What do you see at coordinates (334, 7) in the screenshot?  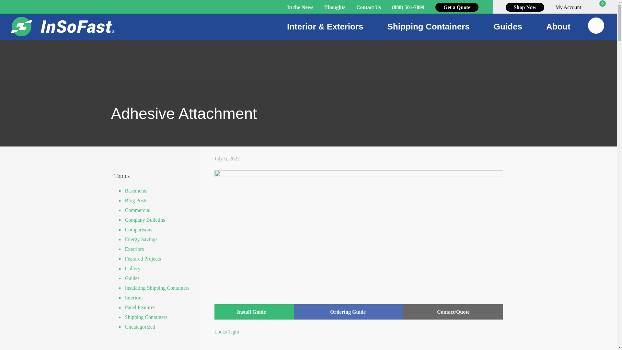 I see `Thoughts` at bounding box center [334, 7].